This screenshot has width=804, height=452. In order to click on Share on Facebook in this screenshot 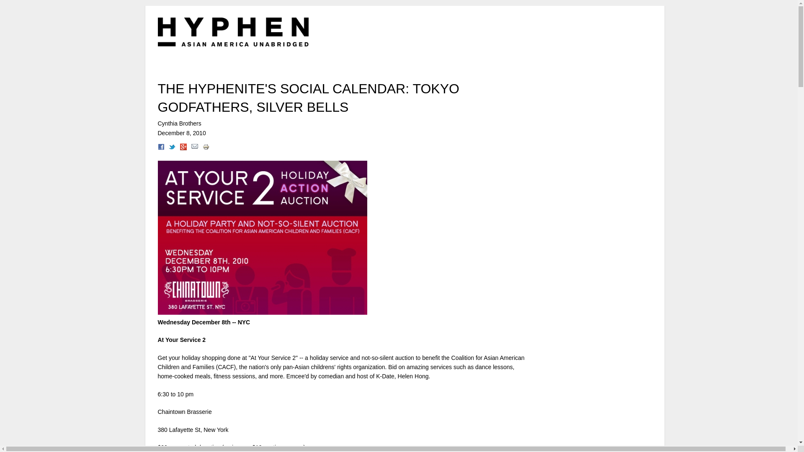, I will do `click(161, 148)`.